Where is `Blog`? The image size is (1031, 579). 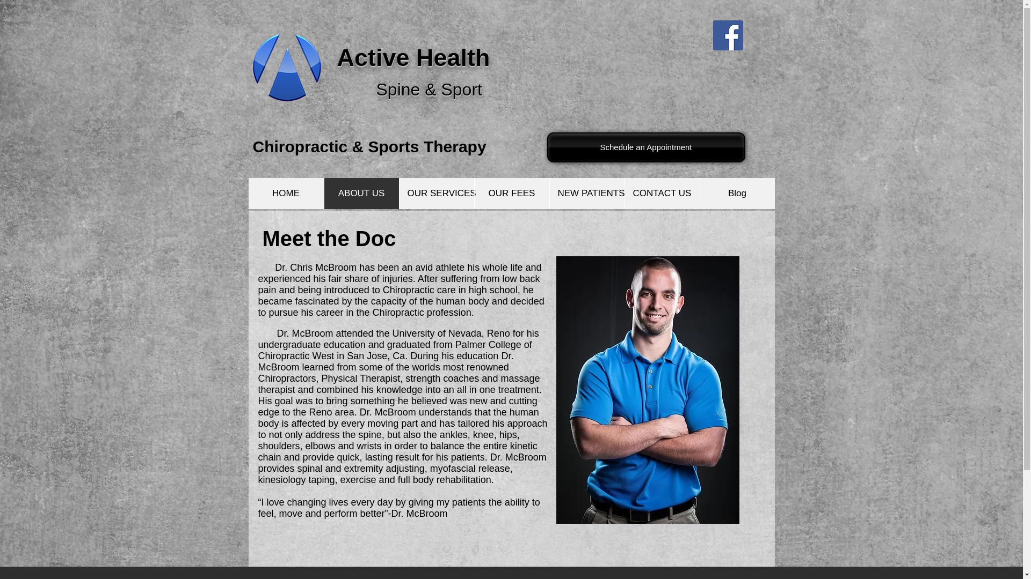
Blog is located at coordinates (736, 193).